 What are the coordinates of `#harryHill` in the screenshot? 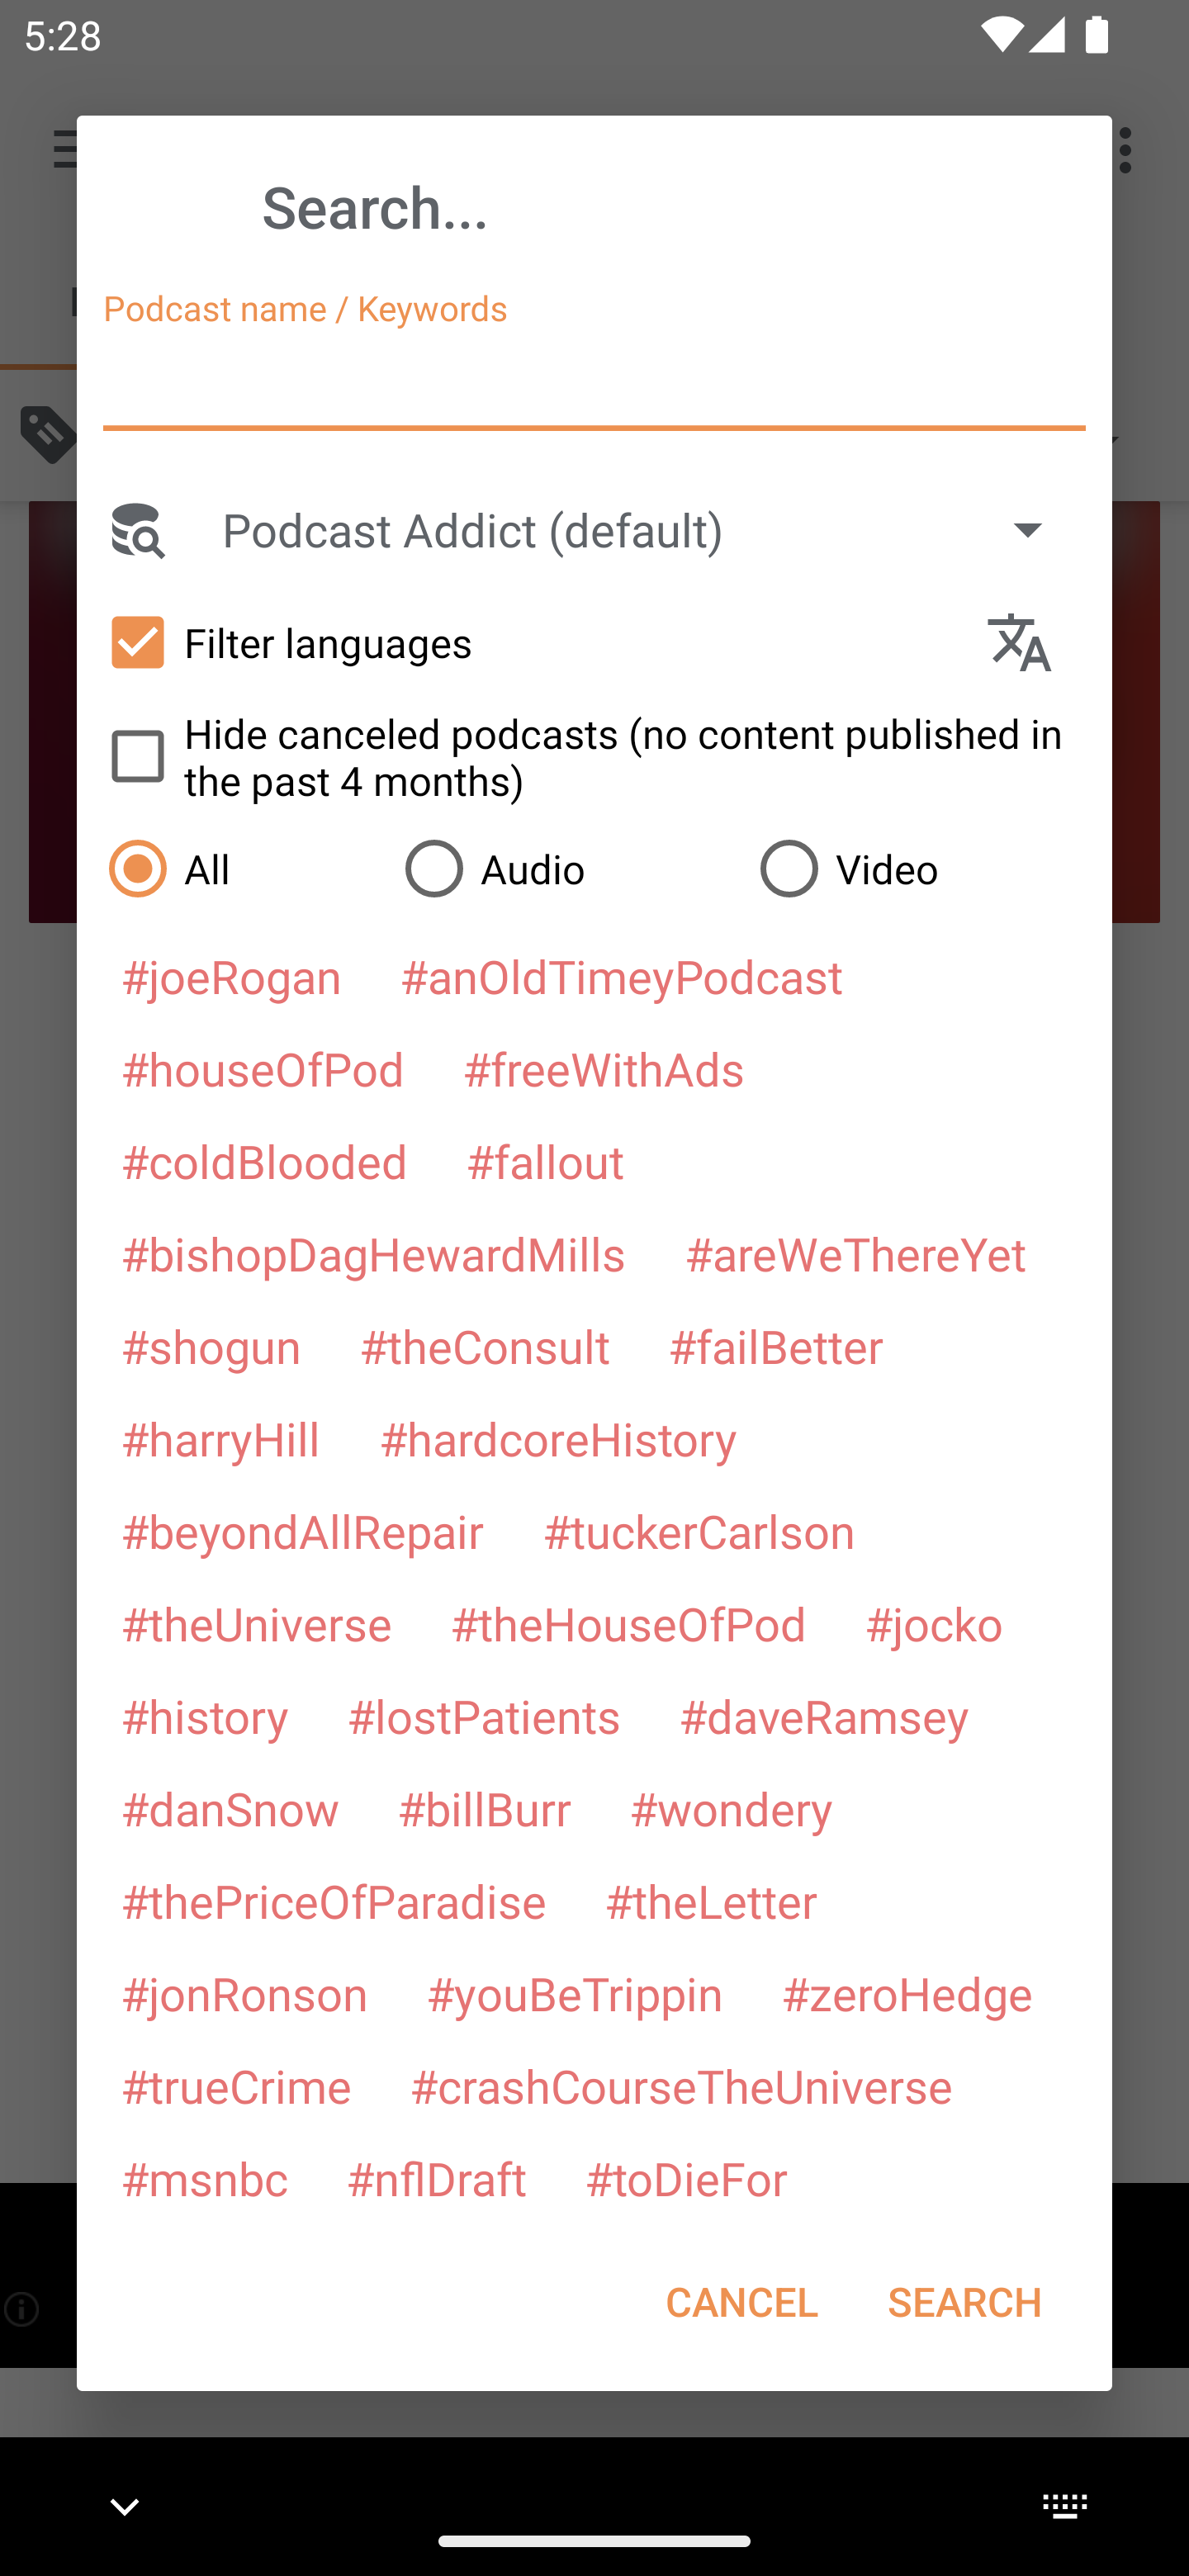 It's located at (220, 1438).